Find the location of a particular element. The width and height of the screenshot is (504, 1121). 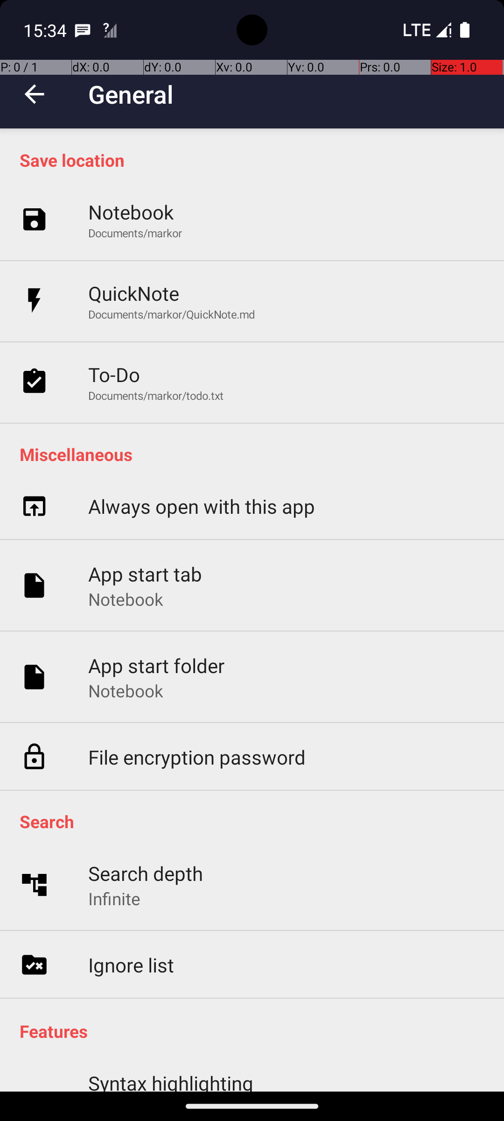

Documents/markor is located at coordinates (135, 233).